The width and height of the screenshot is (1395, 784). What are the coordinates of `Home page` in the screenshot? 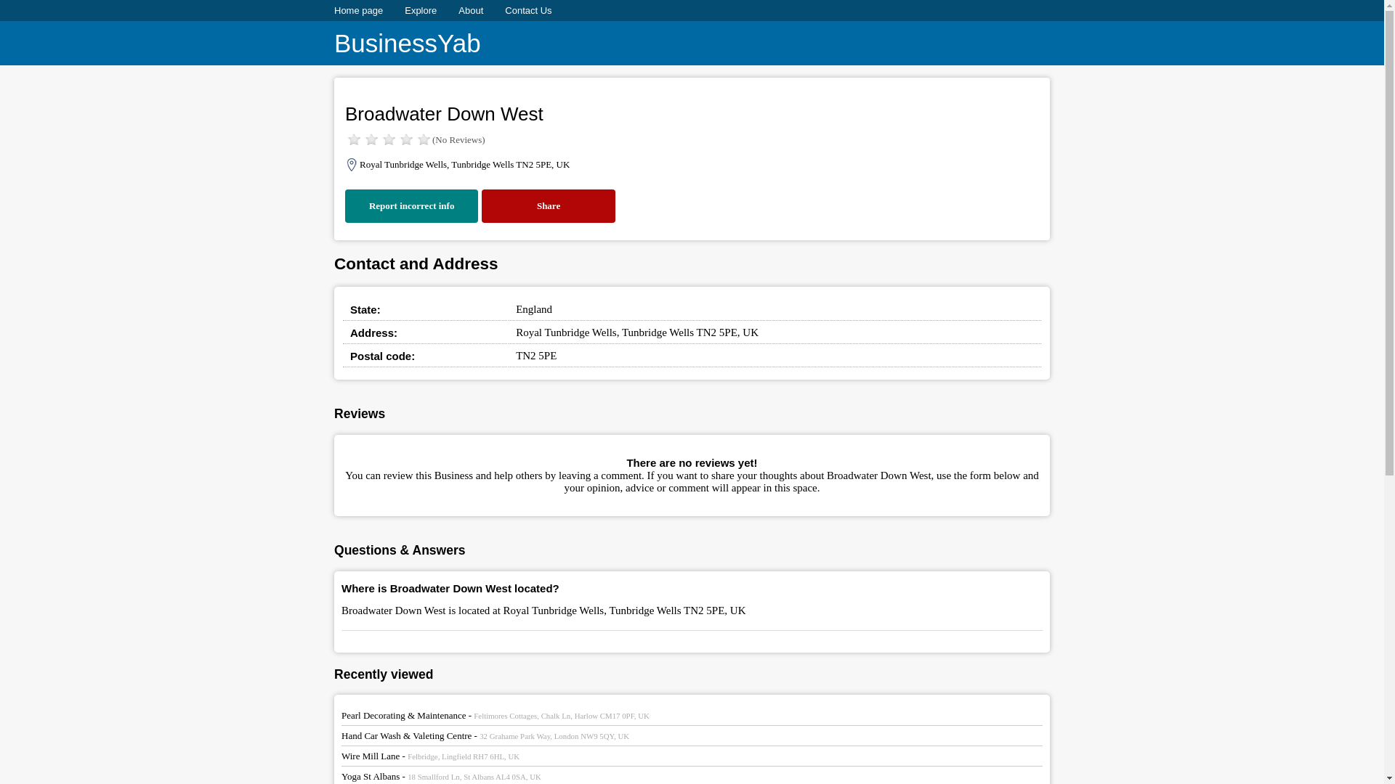 It's located at (358, 10).